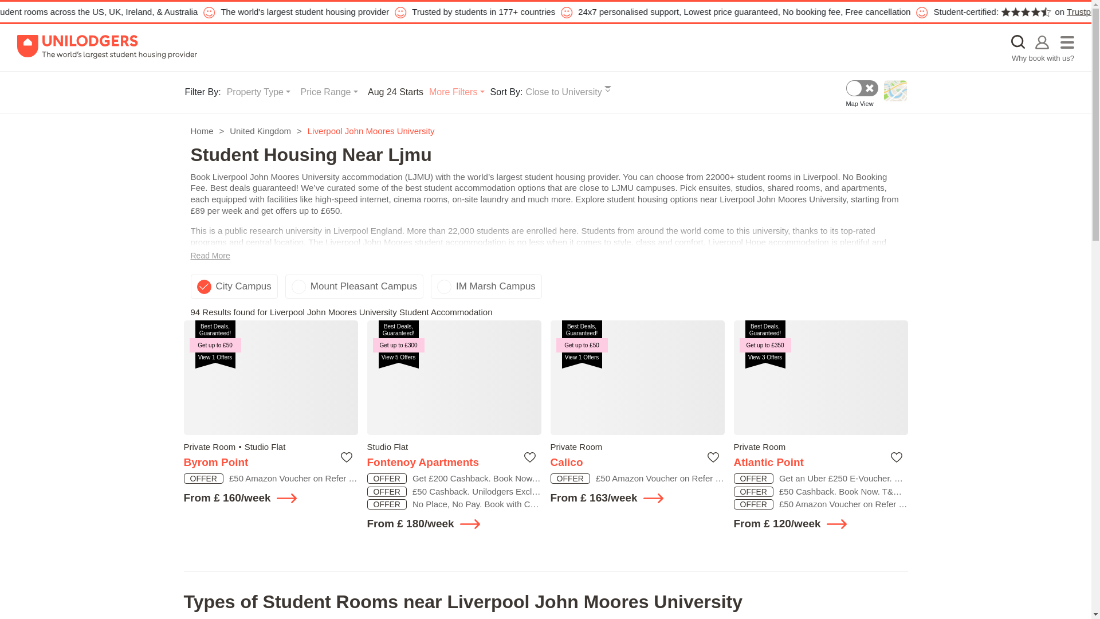  What do you see at coordinates (454, 378) in the screenshot?
I see `Loading interface...` at bounding box center [454, 378].